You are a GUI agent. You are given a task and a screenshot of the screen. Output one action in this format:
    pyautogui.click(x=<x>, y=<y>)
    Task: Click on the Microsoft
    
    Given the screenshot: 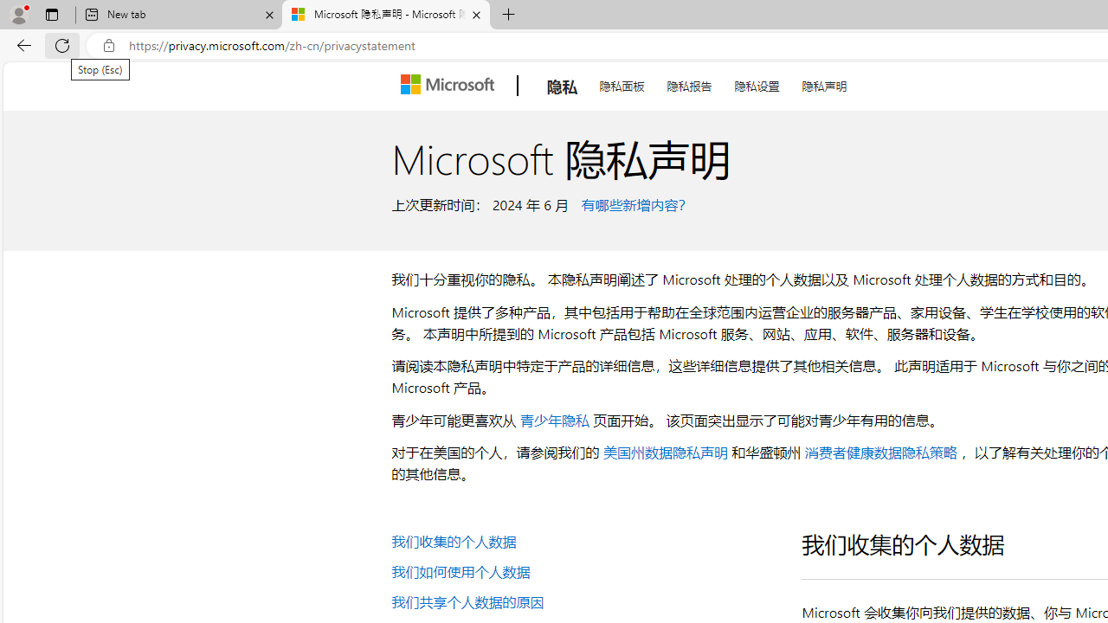 What is the action you would take?
    pyautogui.click(x=450, y=86)
    